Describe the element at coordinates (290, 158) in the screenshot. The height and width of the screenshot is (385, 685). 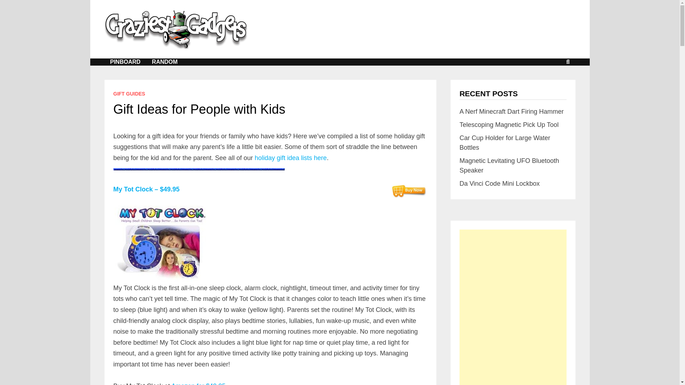
I see `holiday gift idea lists here` at that location.